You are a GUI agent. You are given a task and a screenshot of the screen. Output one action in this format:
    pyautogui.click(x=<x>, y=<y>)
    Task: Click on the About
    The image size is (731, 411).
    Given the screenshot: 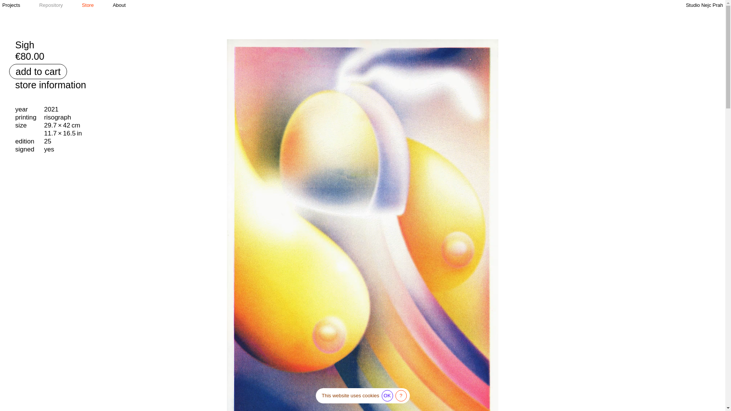 What is the action you would take?
    pyautogui.click(x=119, y=5)
    